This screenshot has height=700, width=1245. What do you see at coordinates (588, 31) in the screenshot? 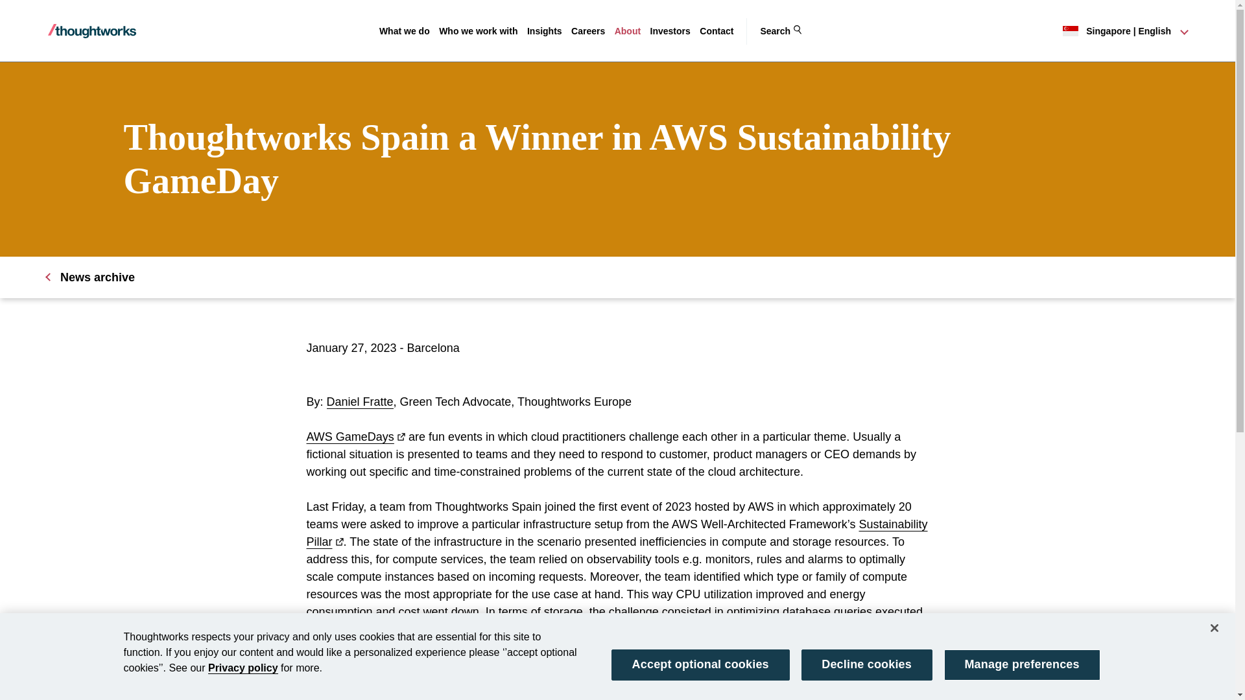
I see `Careers` at bounding box center [588, 31].